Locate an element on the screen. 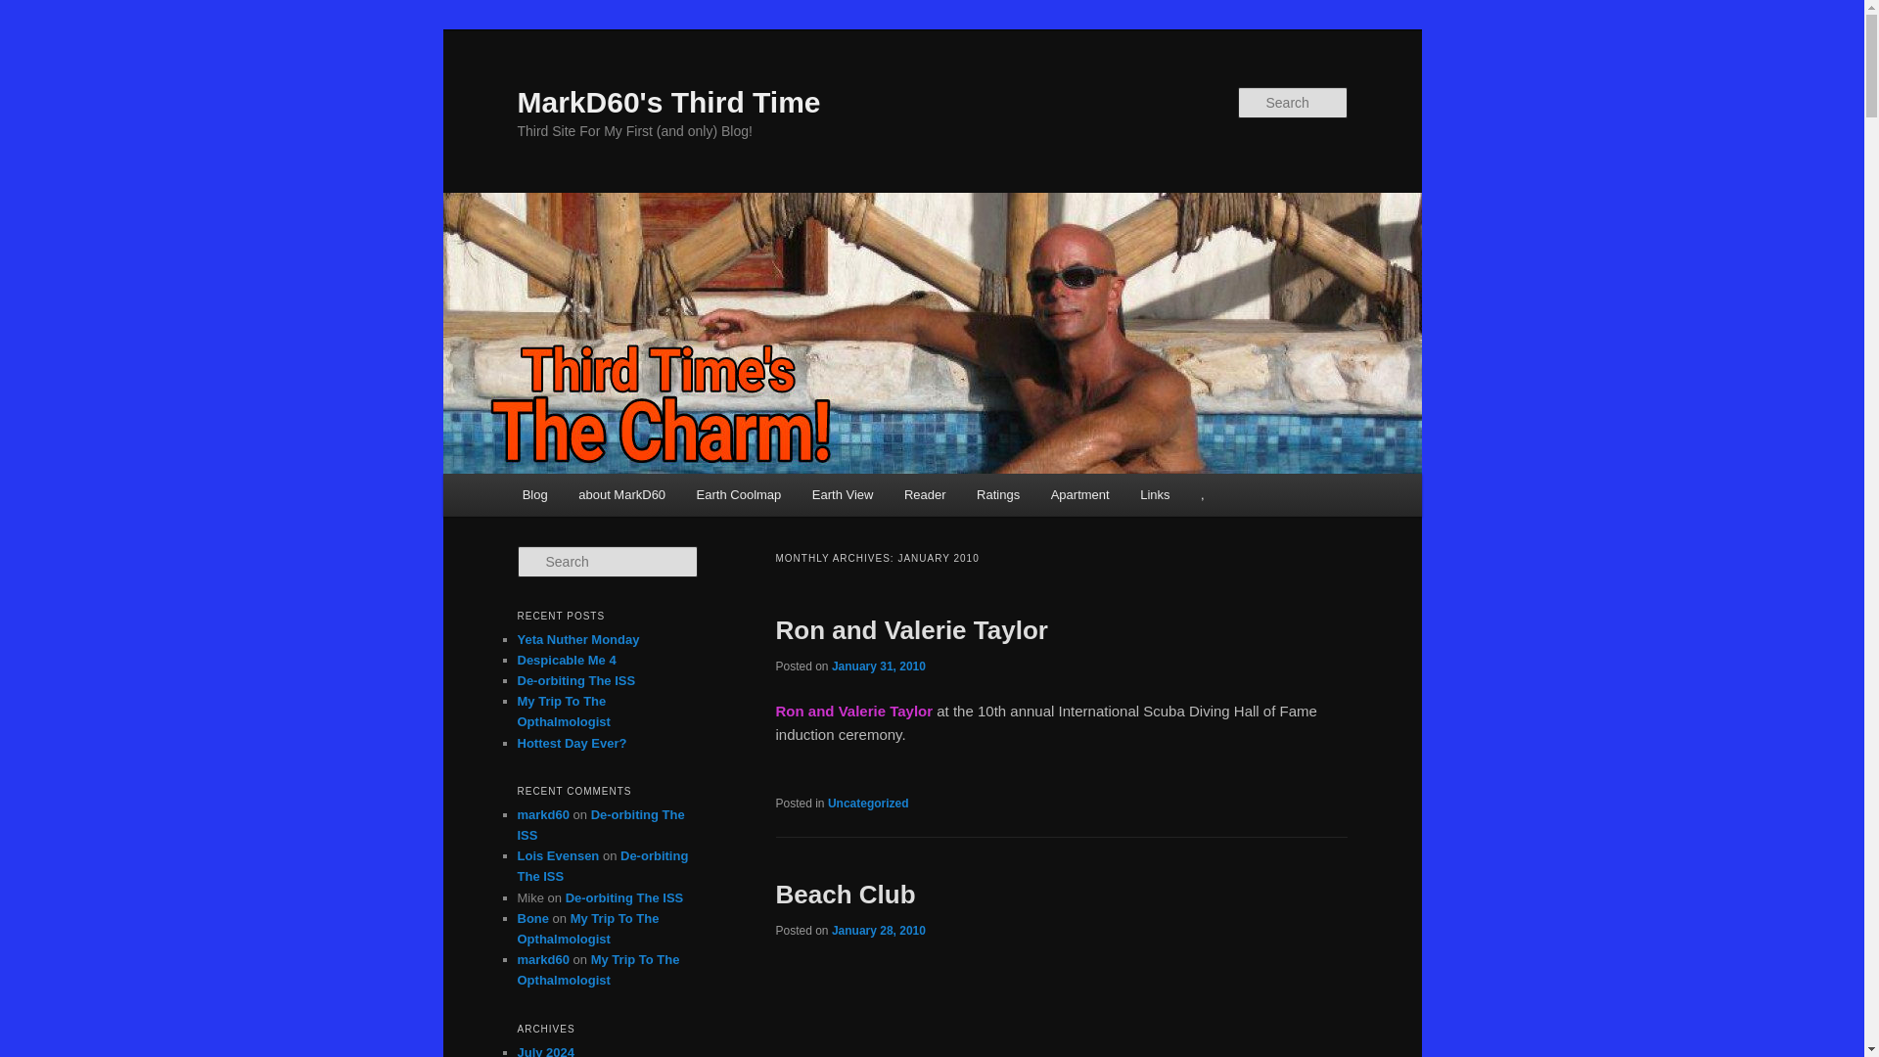  Ron and Valerie Taylor is located at coordinates (910, 629).